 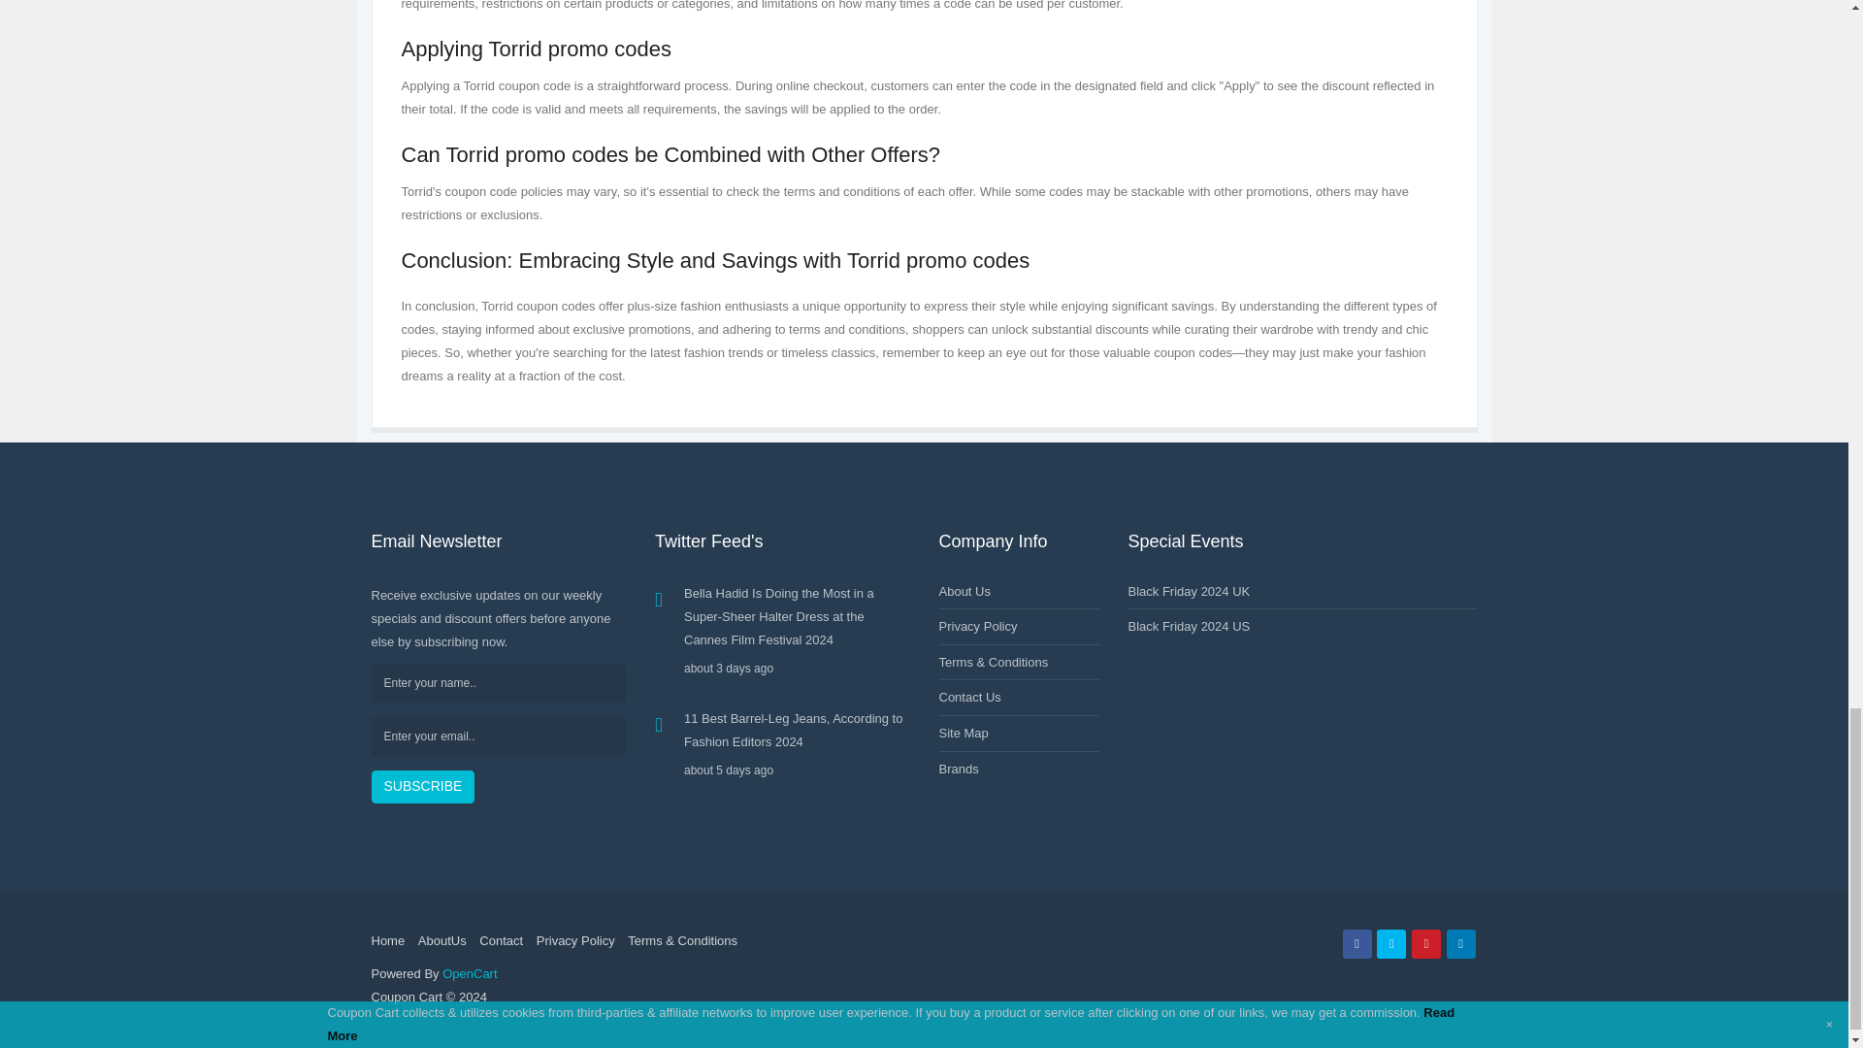 What do you see at coordinates (1188, 627) in the screenshot?
I see `Black Friday 2024 US` at bounding box center [1188, 627].